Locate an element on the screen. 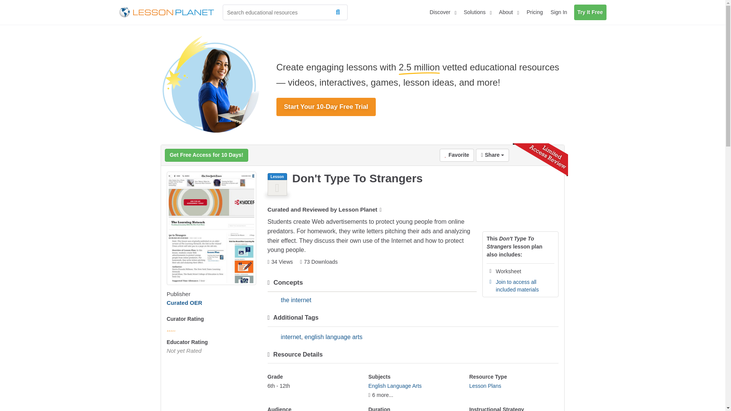 This screenshot has width=731, height=411. Search is located at coordinates (339, 12).